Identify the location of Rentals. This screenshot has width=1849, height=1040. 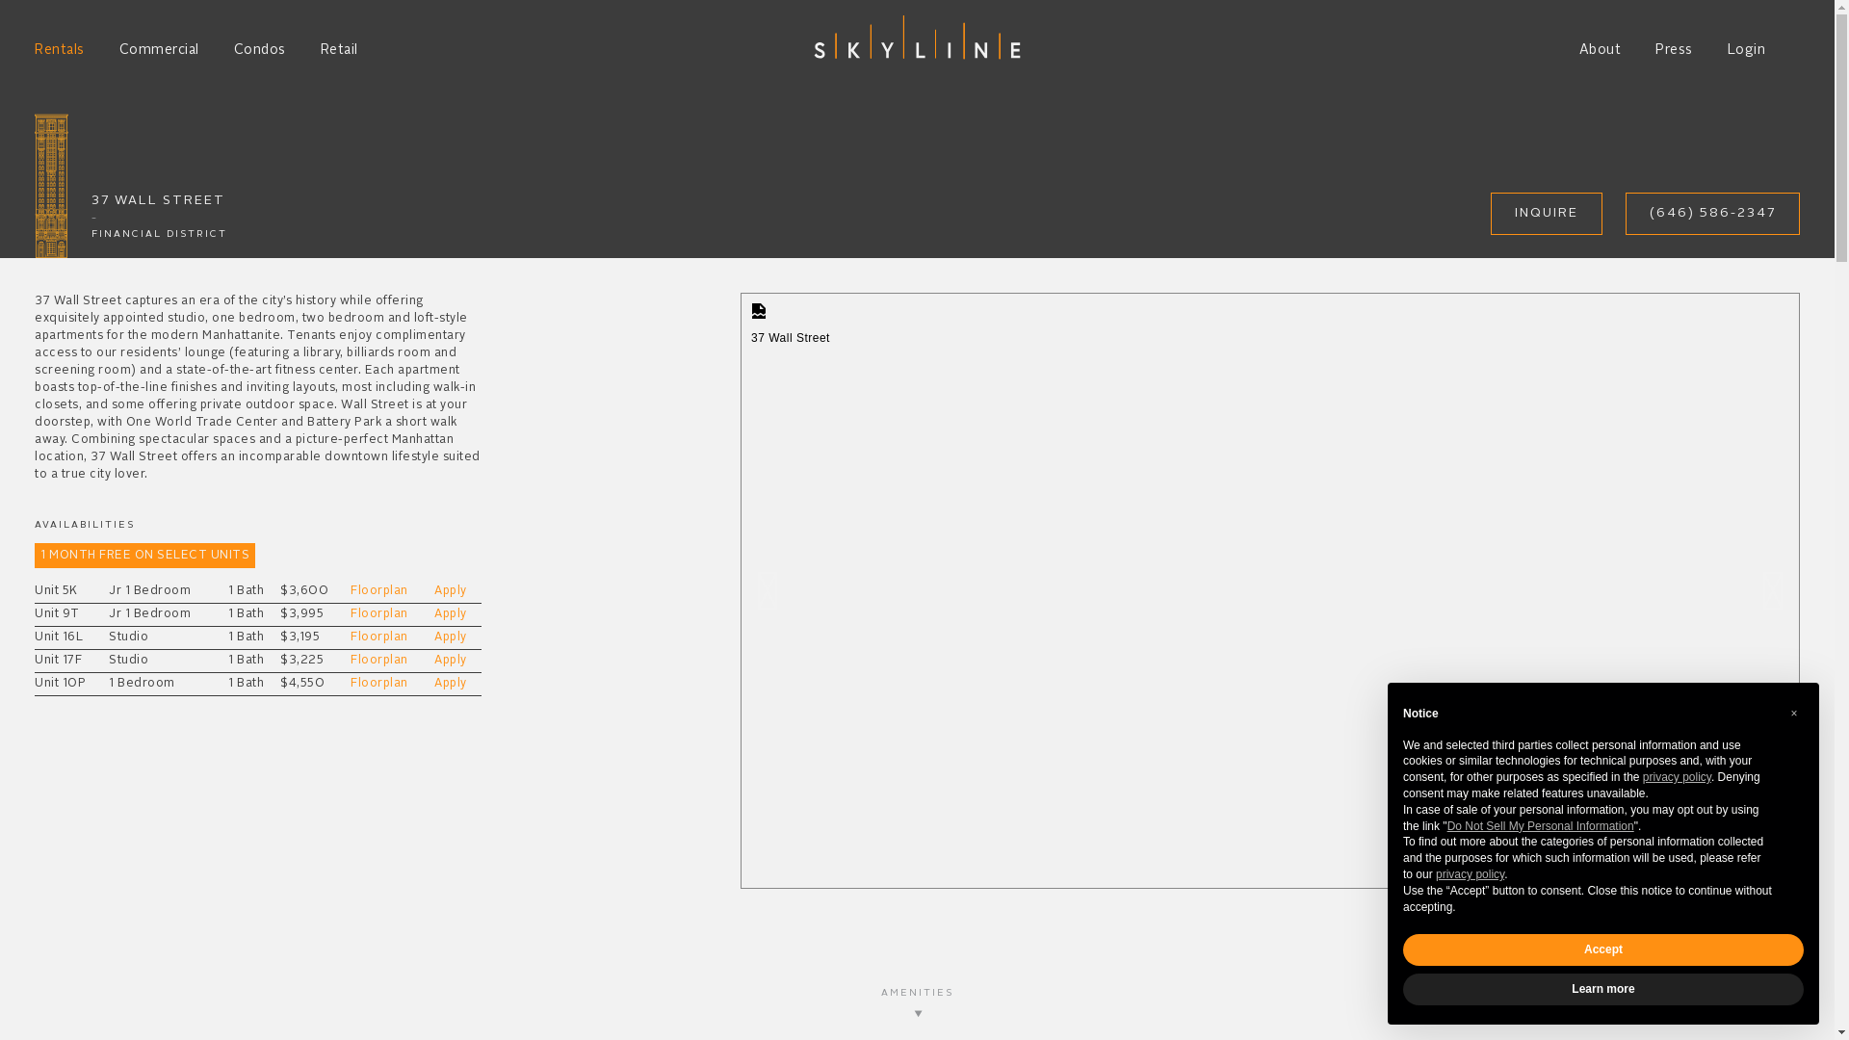
(60, 50).